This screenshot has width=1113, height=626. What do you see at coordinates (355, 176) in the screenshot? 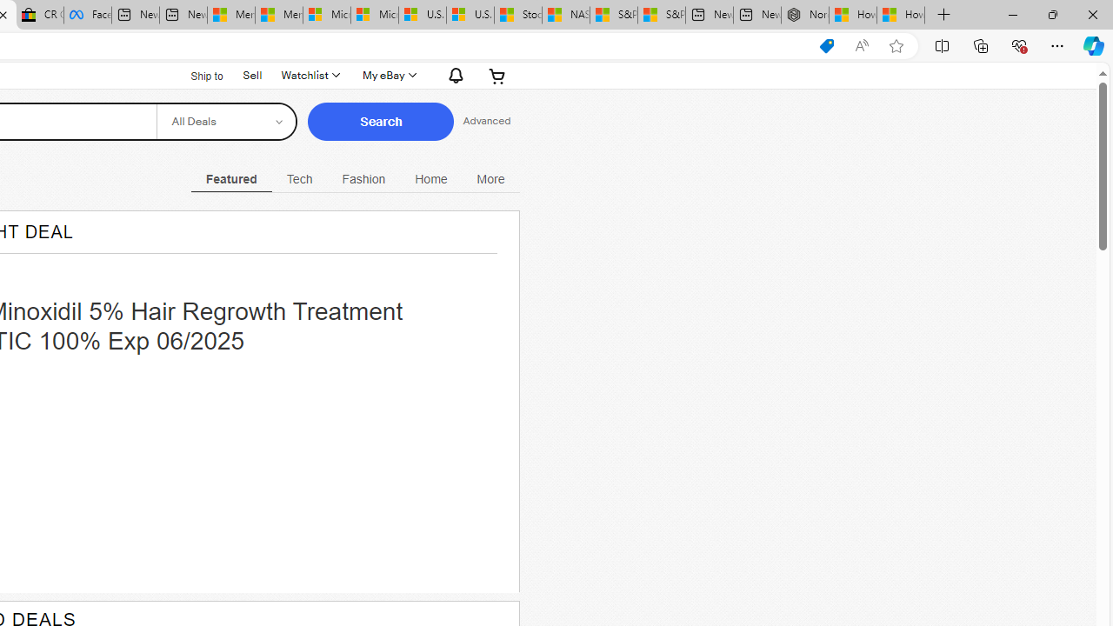
I see `Class: ebayui-refit-nav-ul` at bounding box center [355, 176].